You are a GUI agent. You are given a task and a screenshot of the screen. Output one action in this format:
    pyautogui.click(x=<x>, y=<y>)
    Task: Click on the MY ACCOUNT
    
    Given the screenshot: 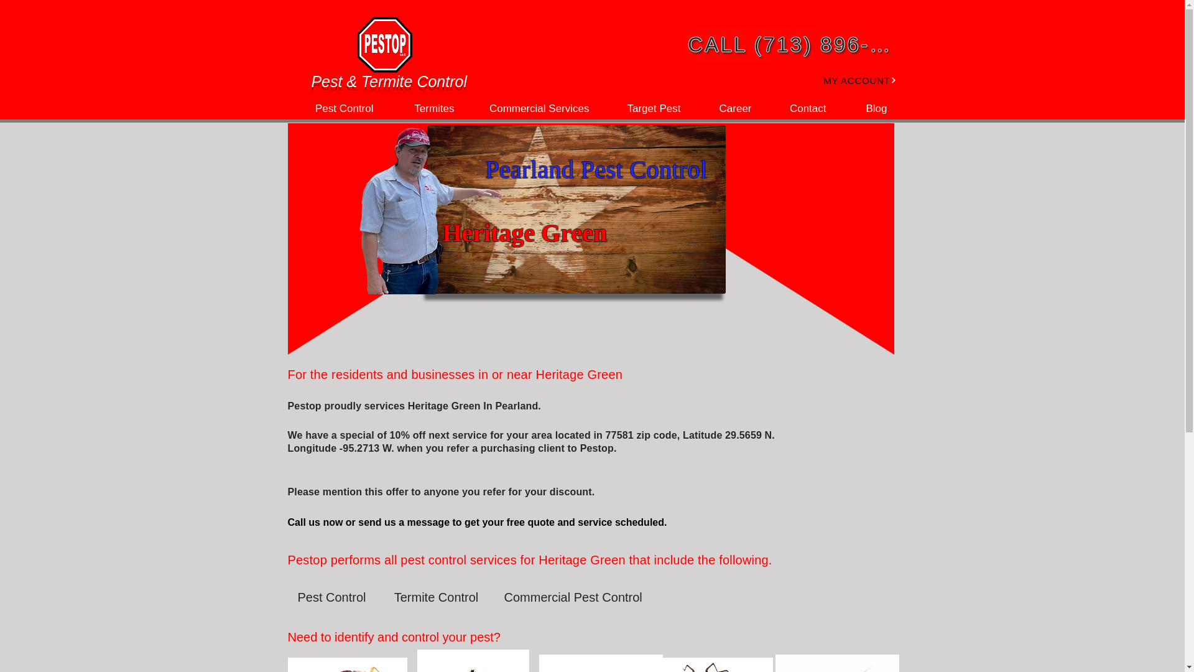 What is the action you would take?
    pyautogui.click(x=847, y=80)
    